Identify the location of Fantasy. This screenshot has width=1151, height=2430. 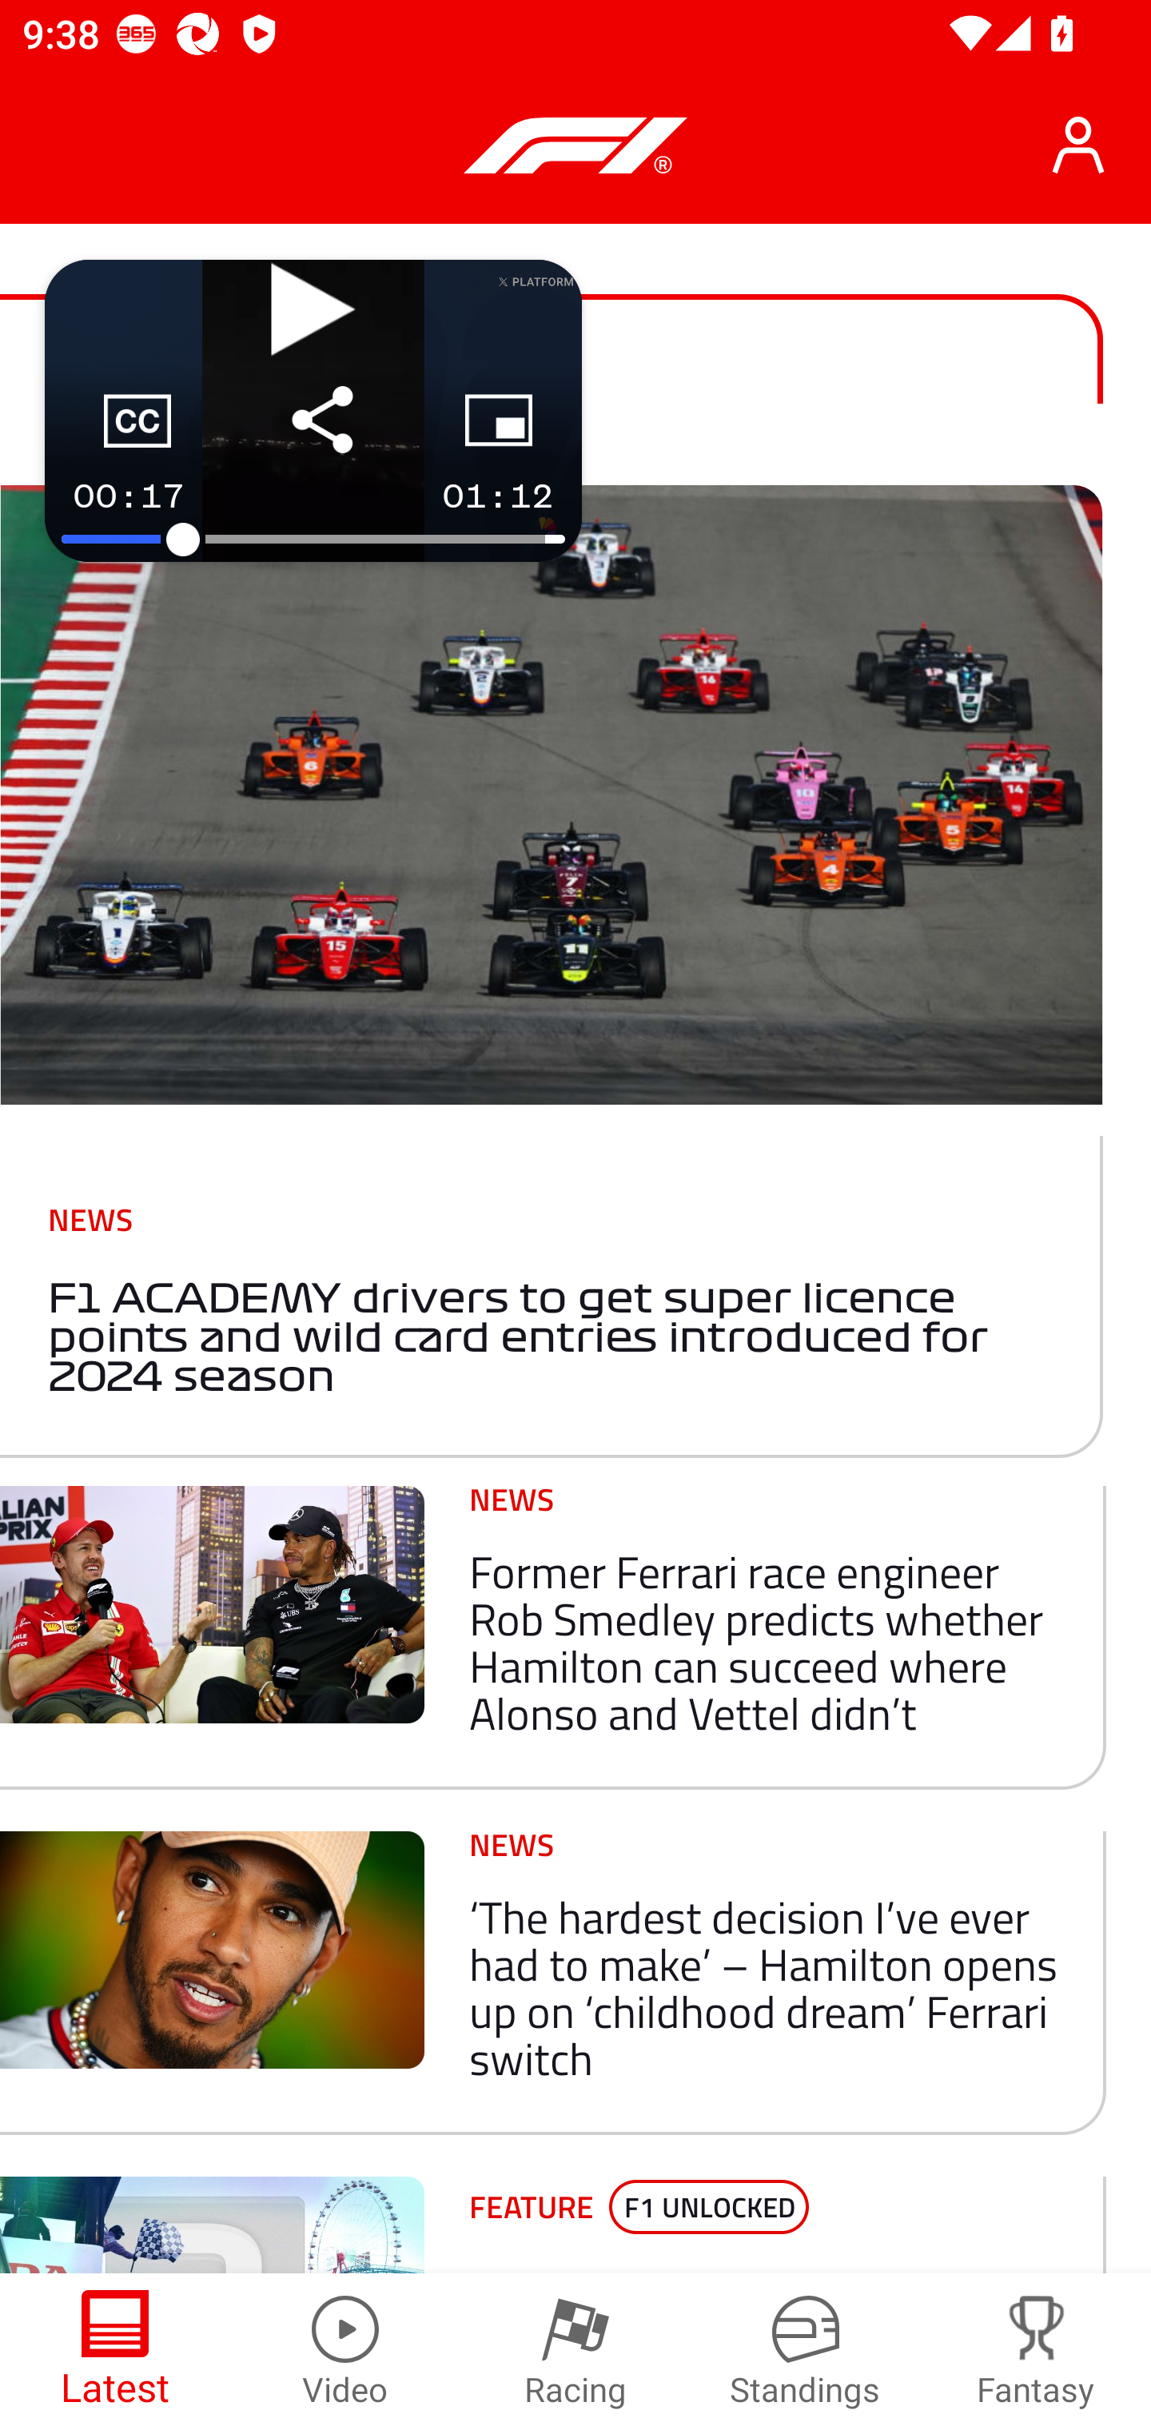
(1036, 2352).